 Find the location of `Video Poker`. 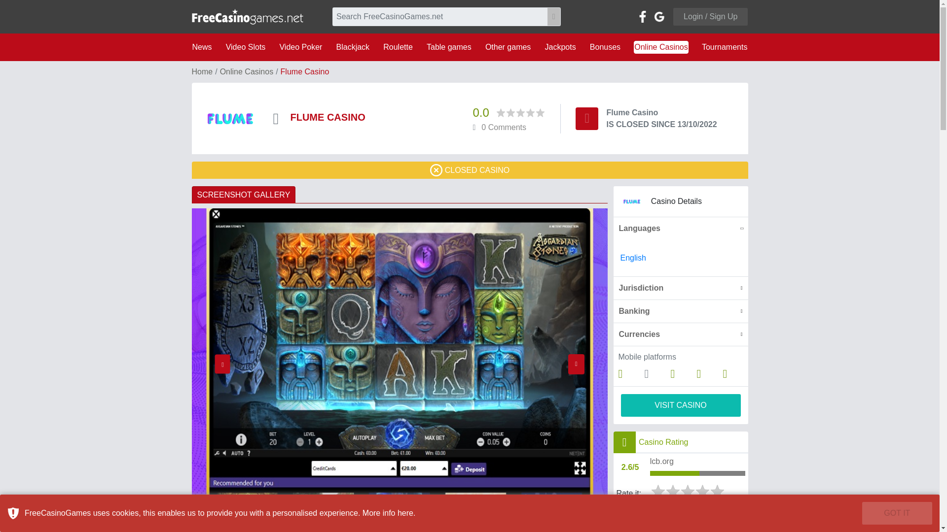

Video Poker is located at coordinates (300, 47).